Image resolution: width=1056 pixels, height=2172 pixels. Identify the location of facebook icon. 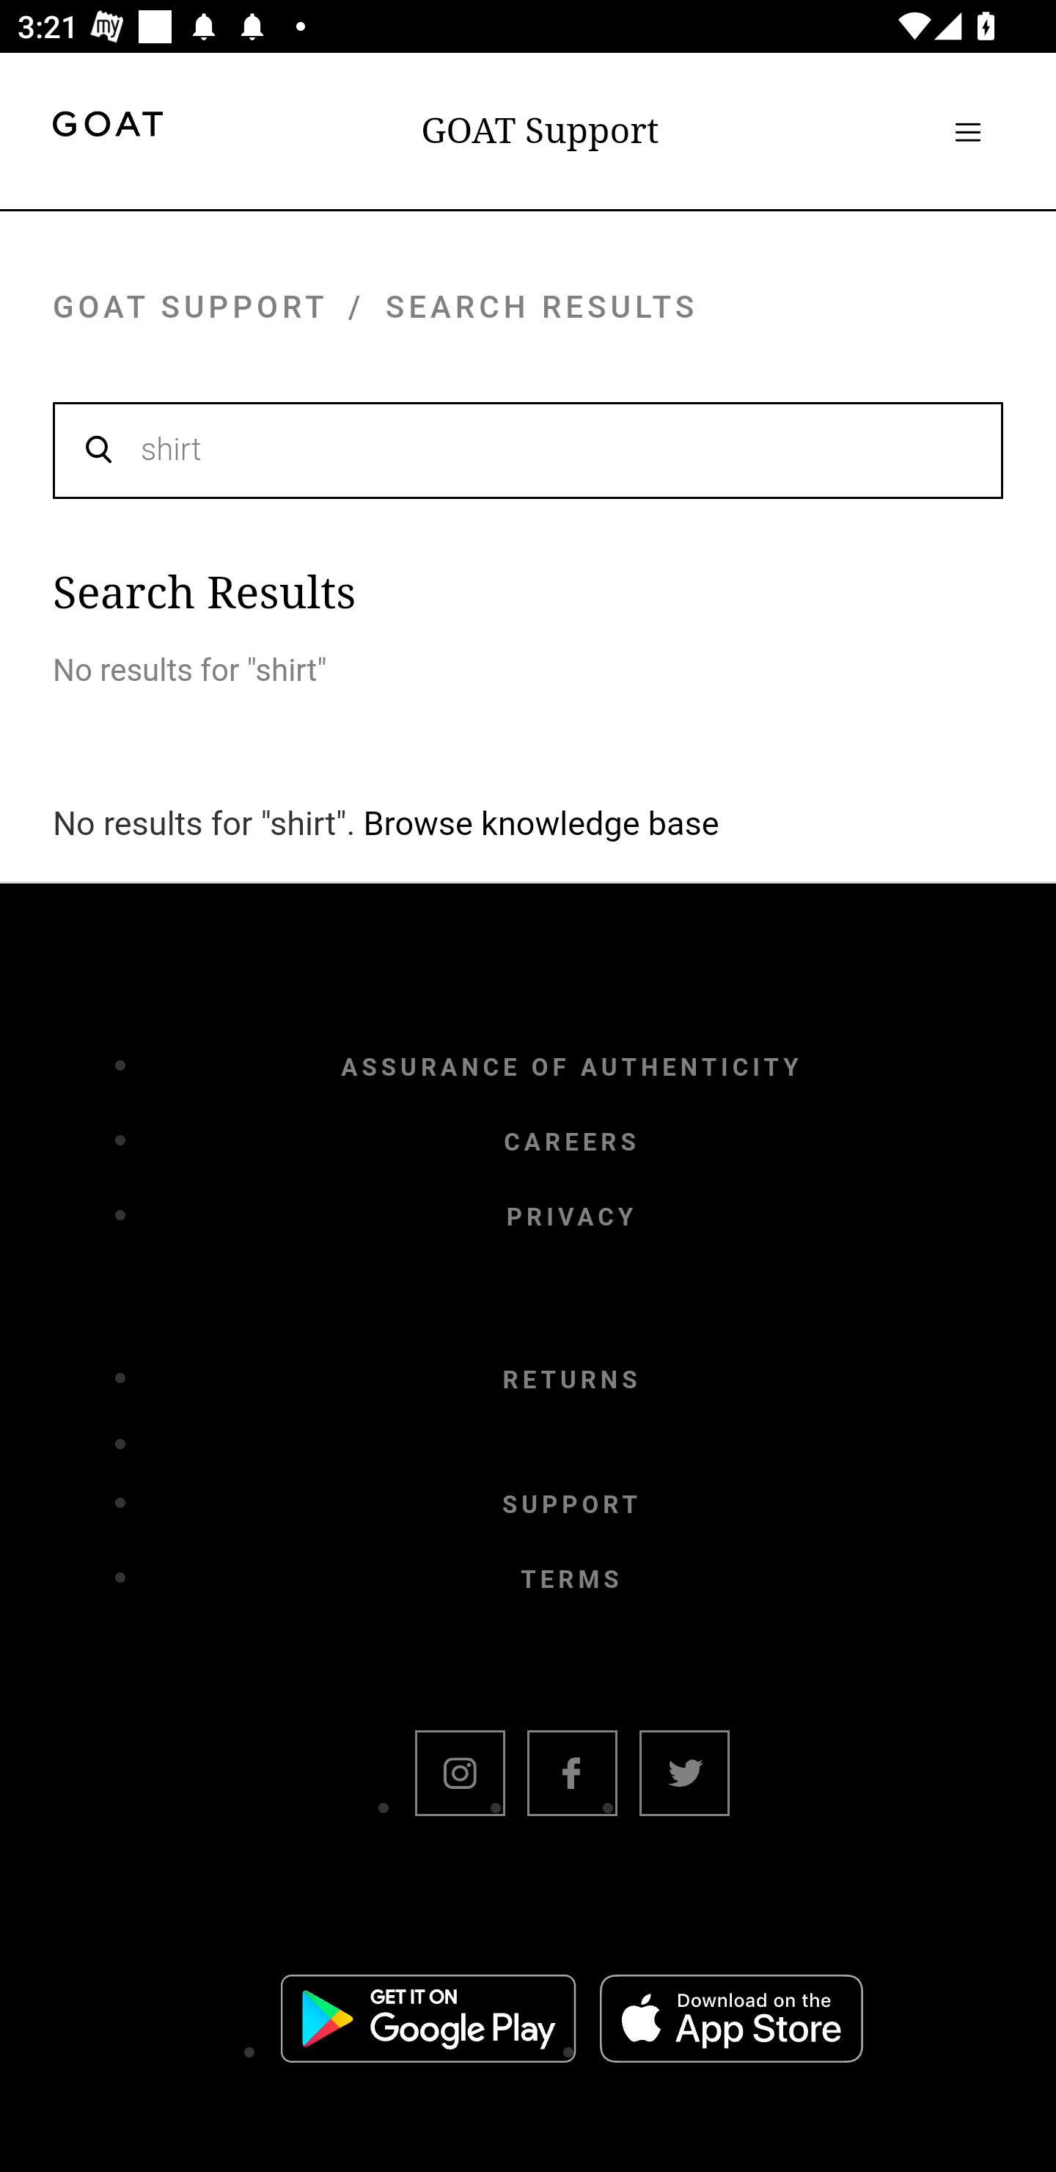
(572, 1776).